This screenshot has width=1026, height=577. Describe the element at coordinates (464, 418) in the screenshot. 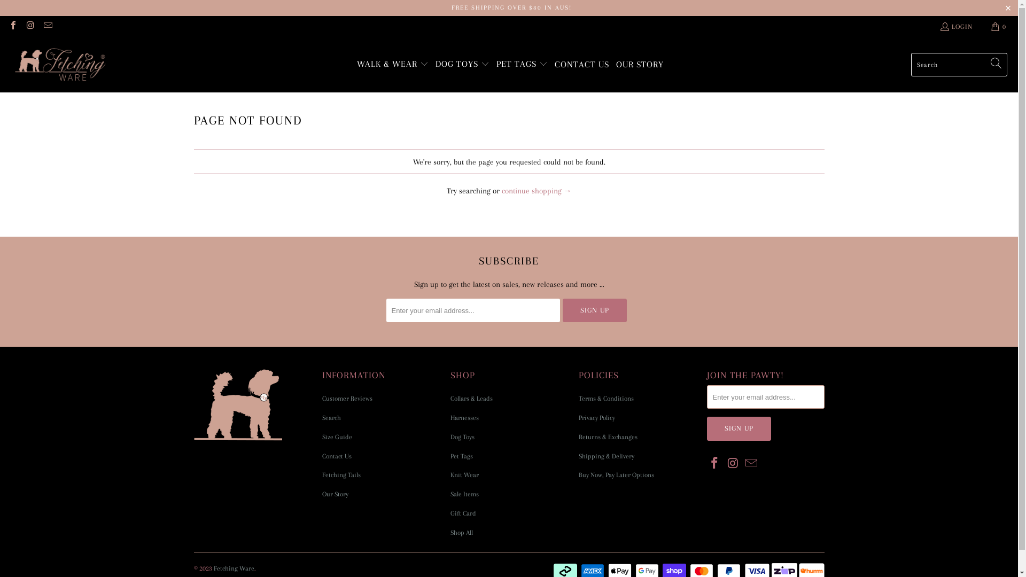

I see `Harnesses` at that location.